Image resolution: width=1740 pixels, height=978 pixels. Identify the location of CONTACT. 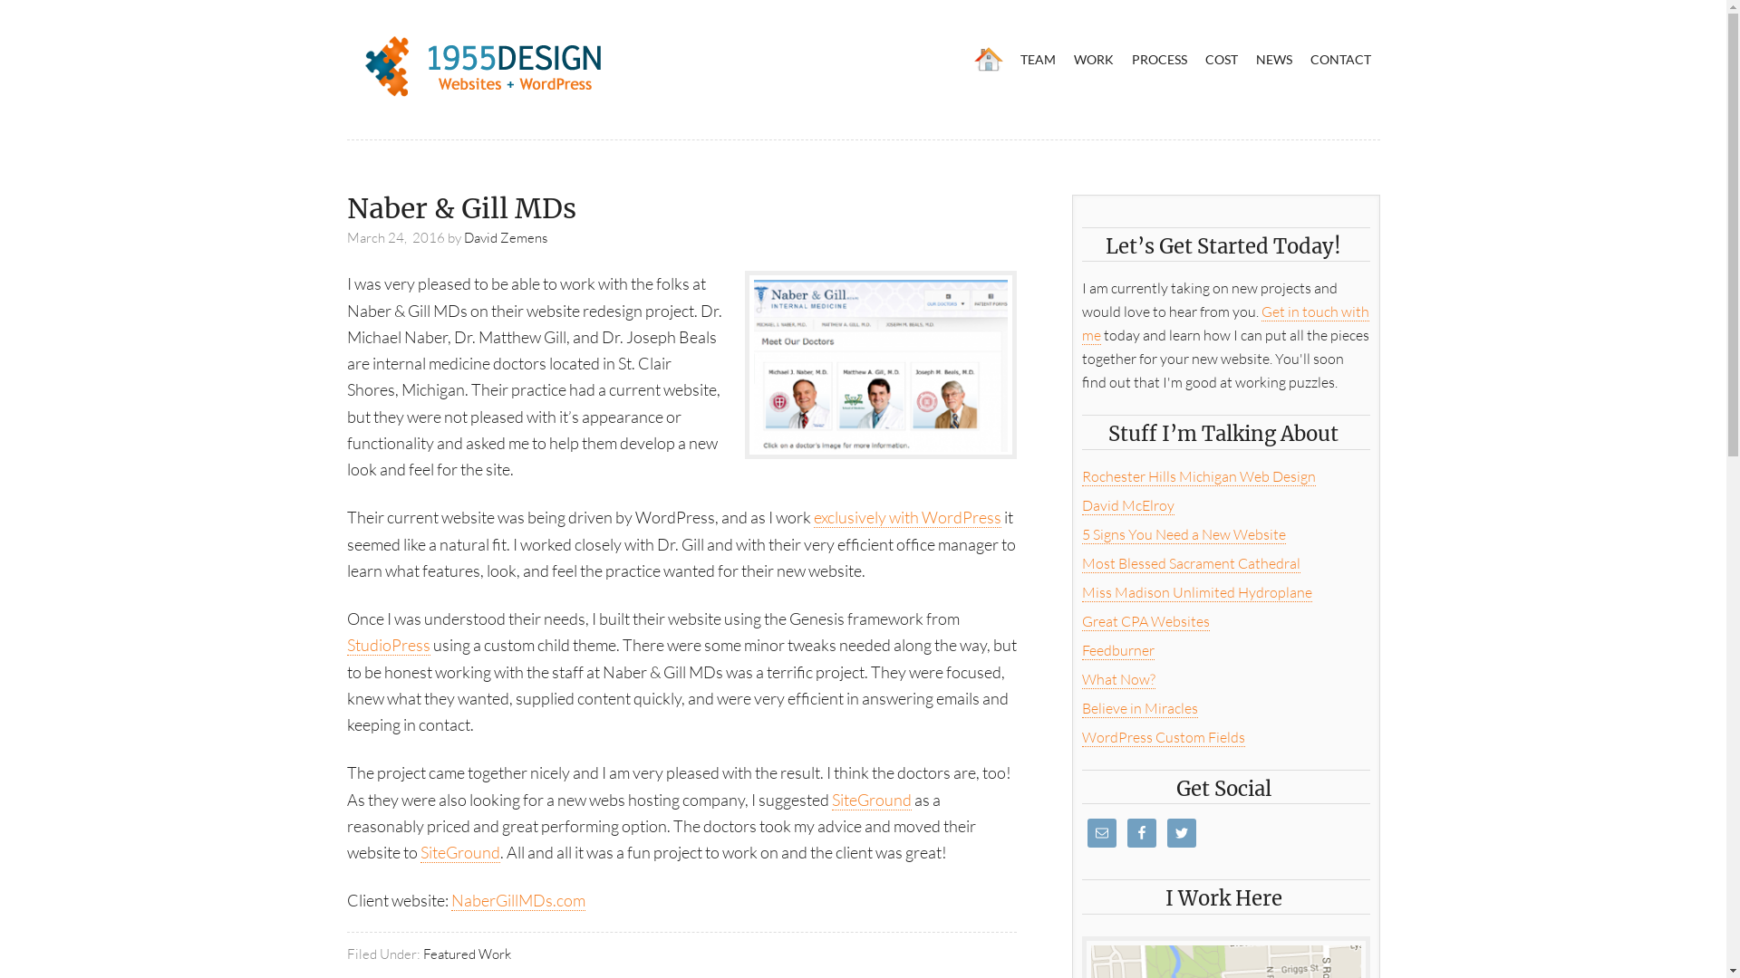
(1341, 60).